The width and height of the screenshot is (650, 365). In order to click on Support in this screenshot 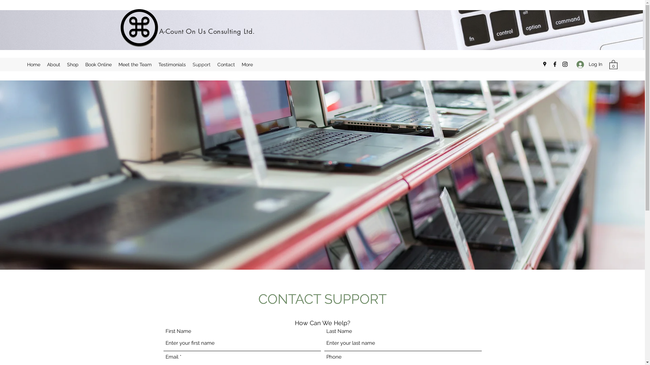, I will do `click(202, 65)`.